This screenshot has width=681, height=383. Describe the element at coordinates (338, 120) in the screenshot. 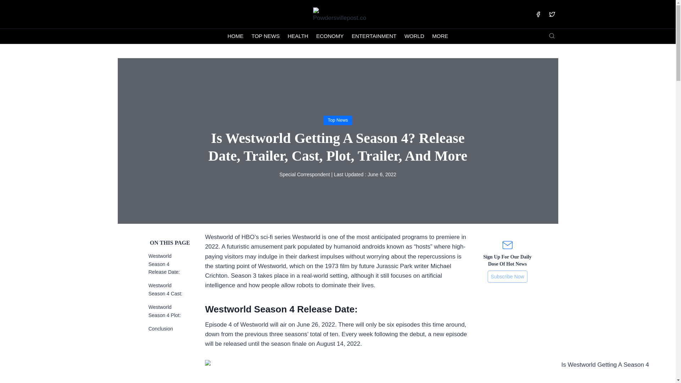

I see `Top News` at that location.